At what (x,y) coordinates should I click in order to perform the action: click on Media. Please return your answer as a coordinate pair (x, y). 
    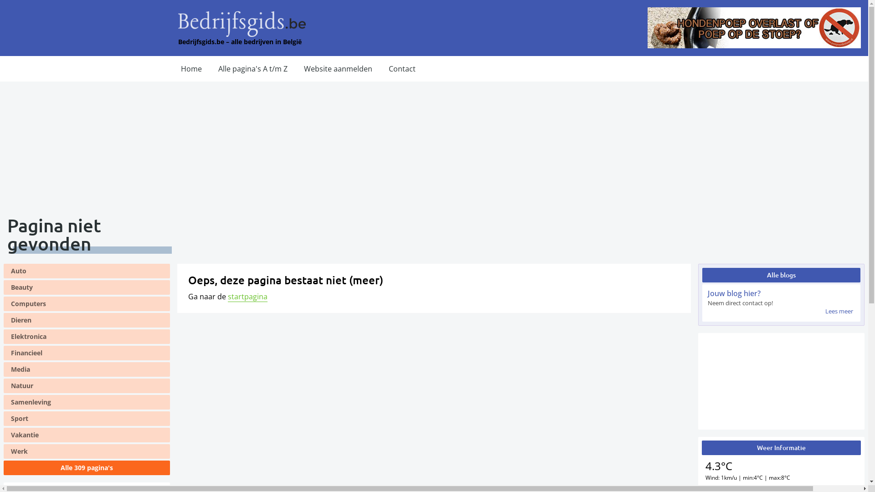
    Looking at the image, I should click on (87, 369).